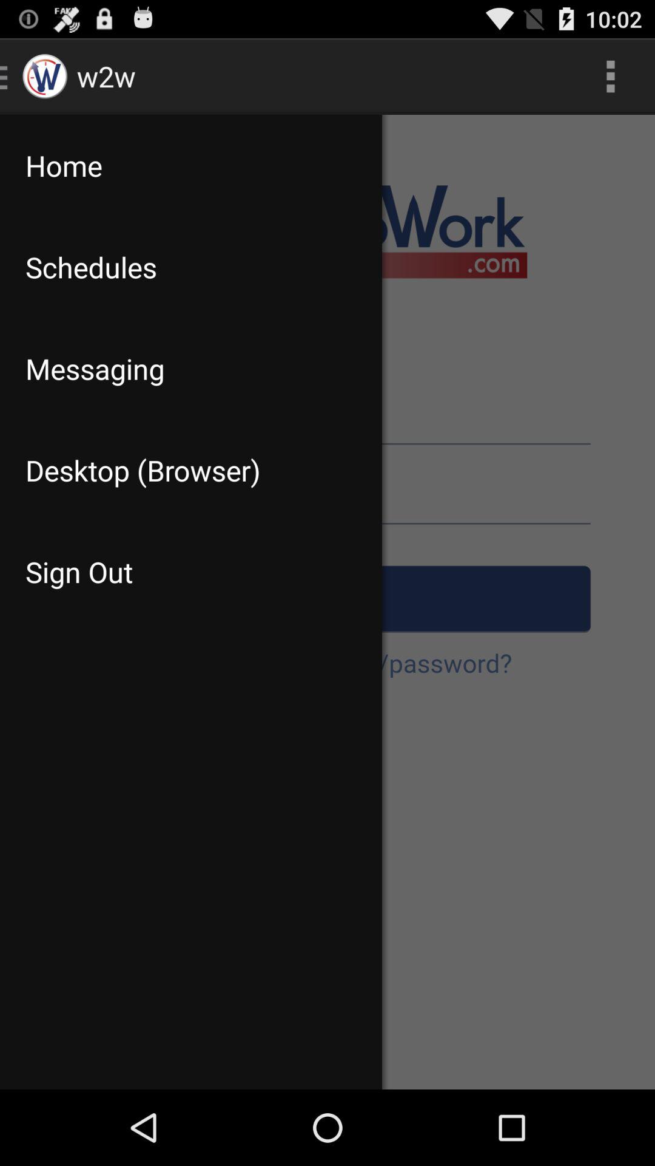 The width and height of the screenshot is (655, 1166). I want to click on turn on the app to the right of the home item, so click(610, 77).